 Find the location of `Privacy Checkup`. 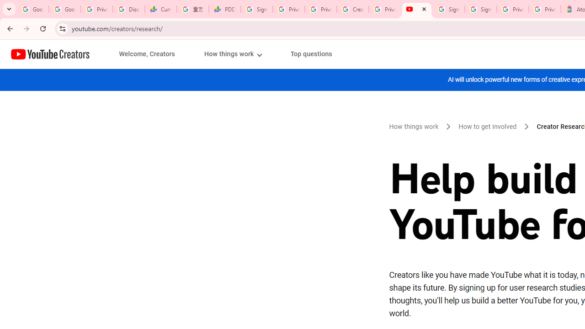

Privacy Checkup is located at coordinates (321, 9).